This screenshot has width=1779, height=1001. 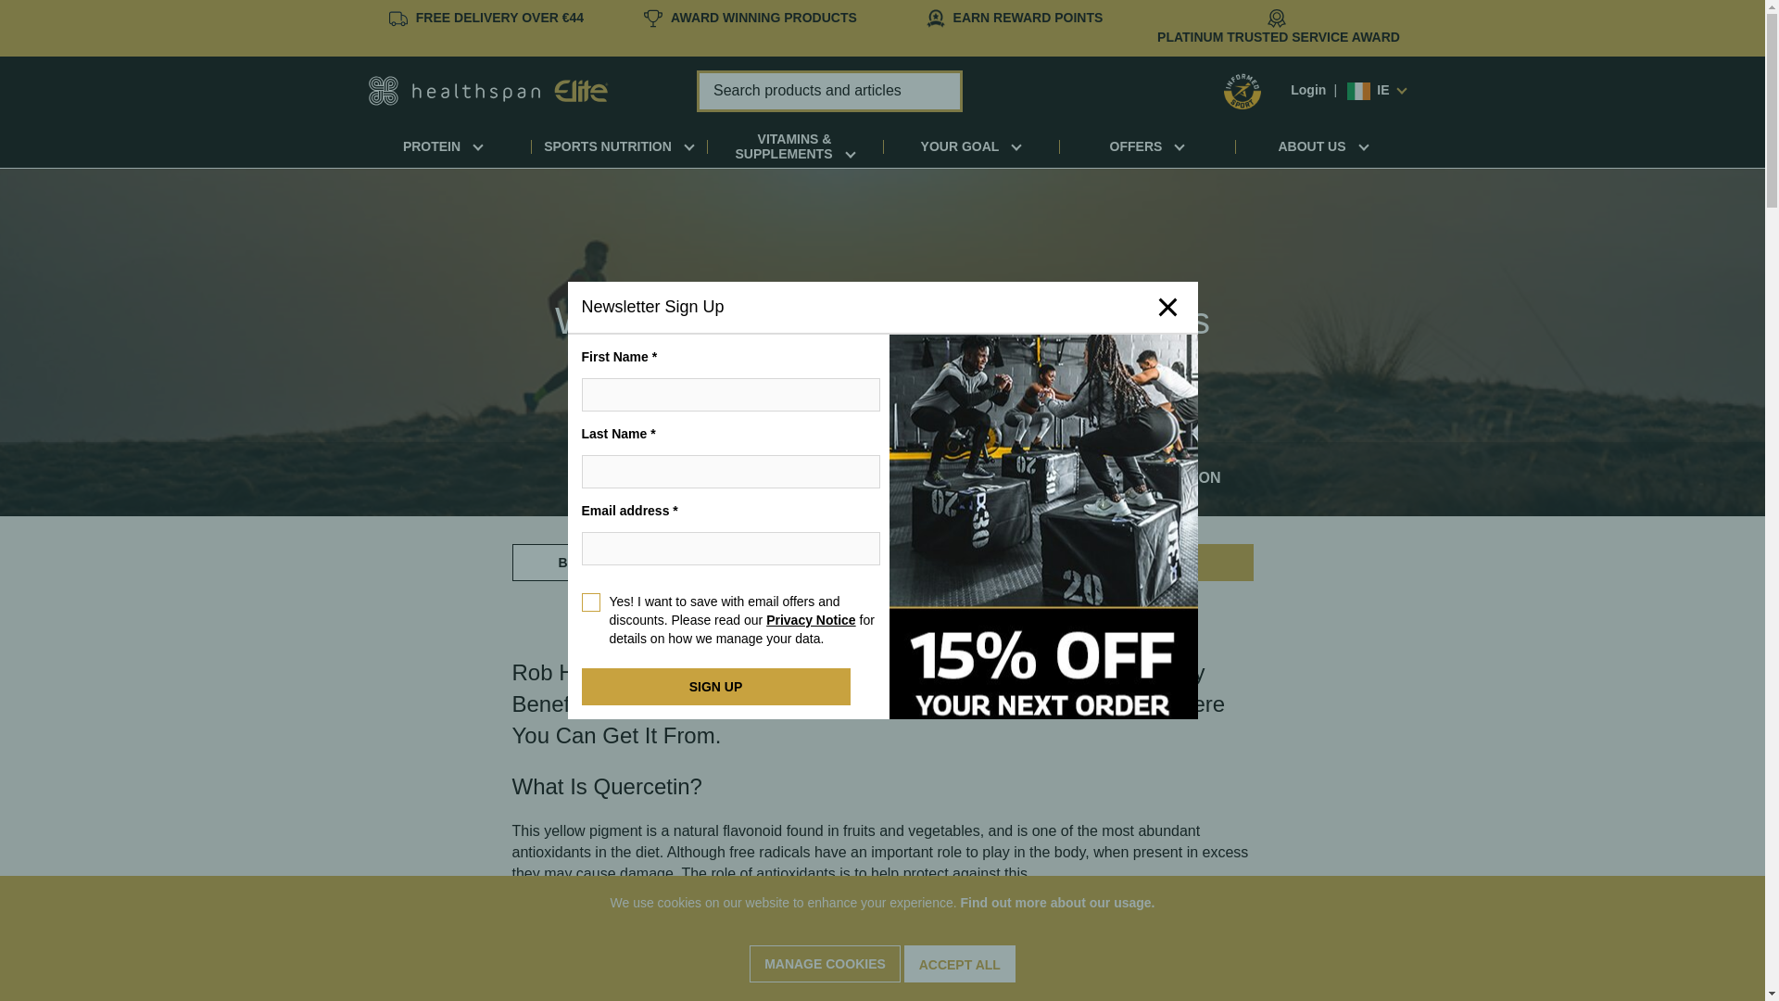 What do you see at coordinates (763, 17) in the screenshot?
I see `Official Partners` at bounding box center [763, 17].